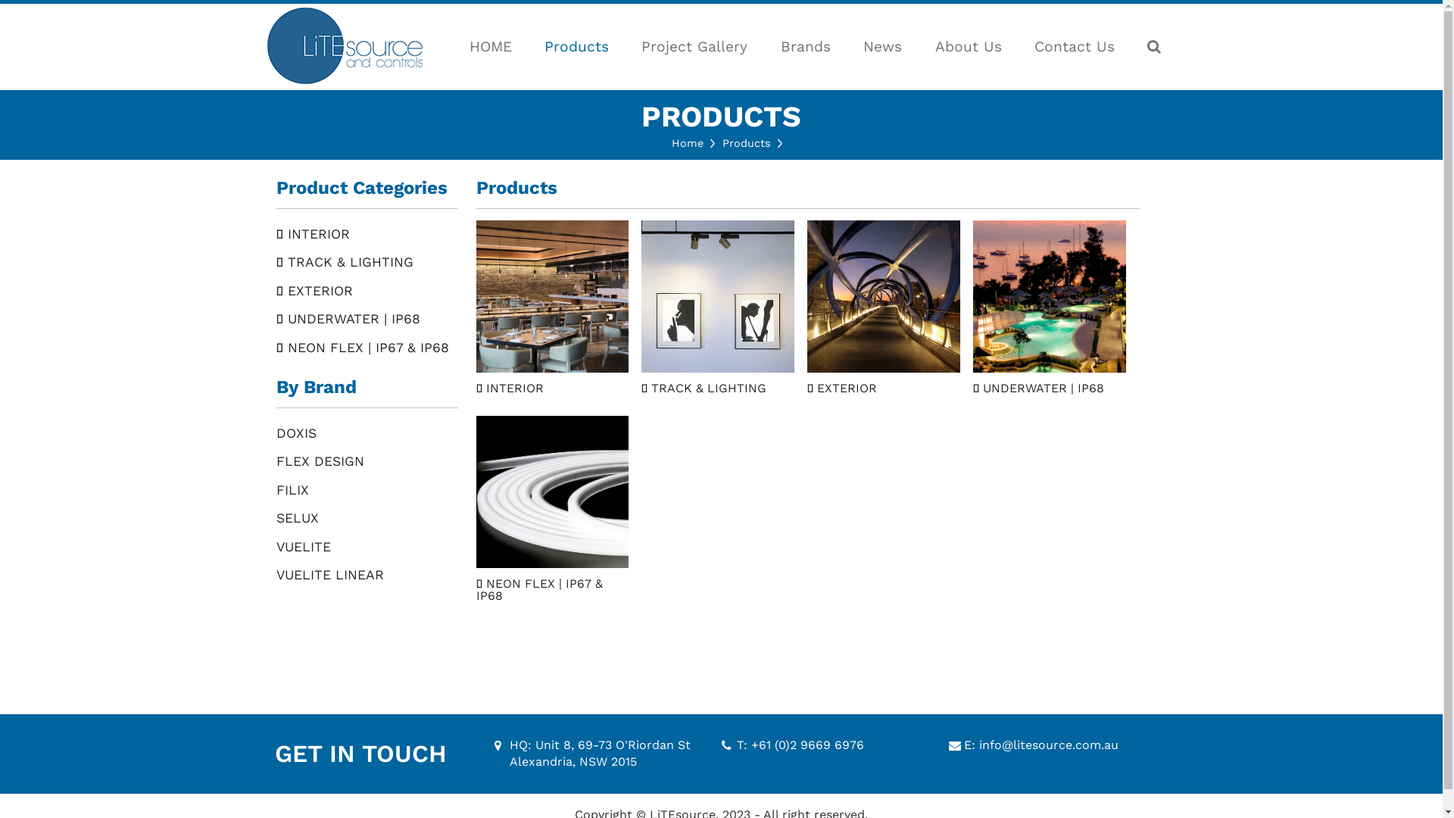 This screenshot has height=818, width=1454. I want to click on FLEX DESIGN, so click(367, 462).